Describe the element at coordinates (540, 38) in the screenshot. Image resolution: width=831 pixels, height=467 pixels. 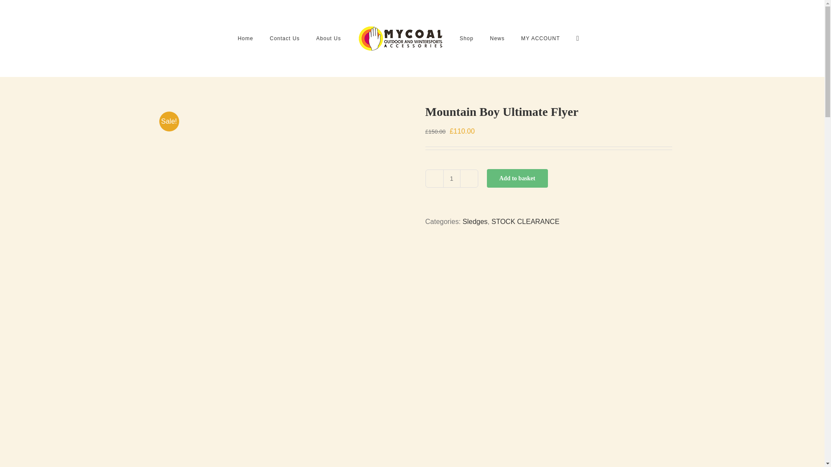
I see `MY ACCOUNT` at that location.